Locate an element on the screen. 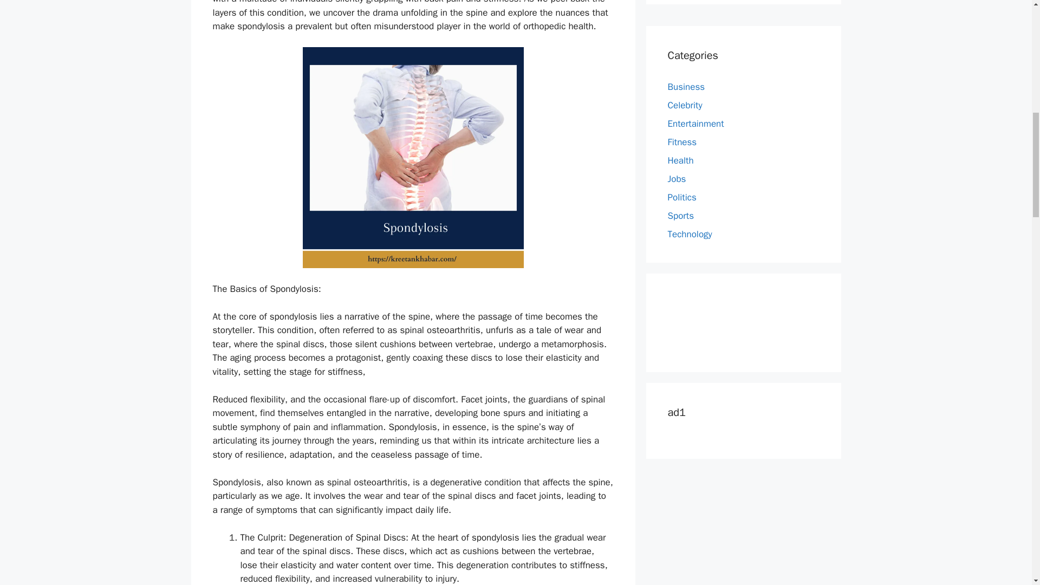 The height and width of the screenshot is (585, 1040). Jobs is located at coordinates (676, 179).